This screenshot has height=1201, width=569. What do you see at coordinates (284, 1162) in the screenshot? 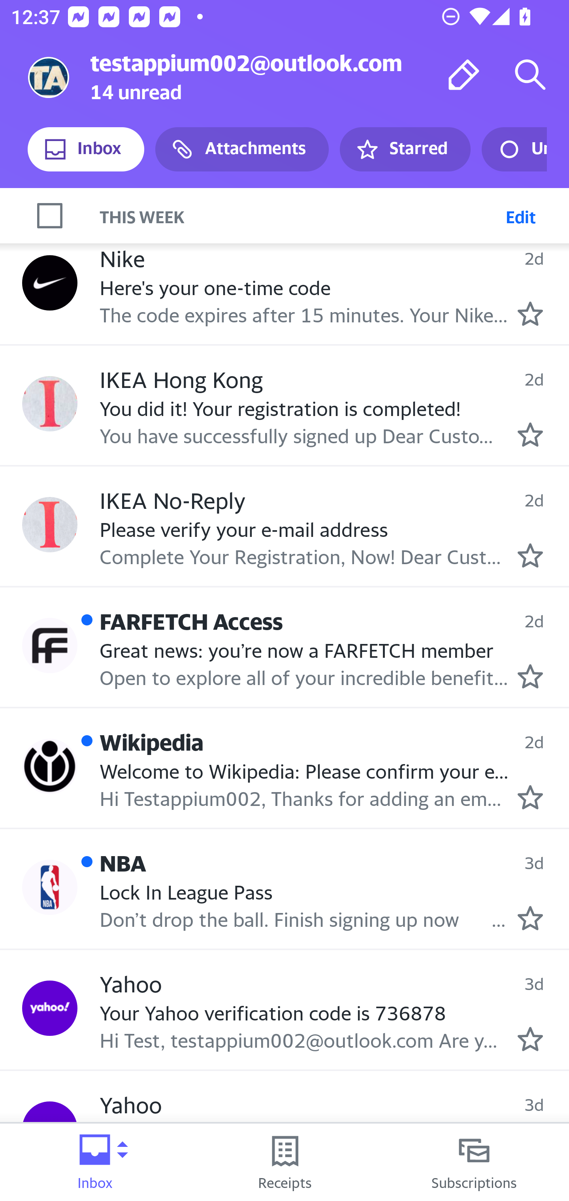
I see `Receipts` at bounding box center [284, 1162].